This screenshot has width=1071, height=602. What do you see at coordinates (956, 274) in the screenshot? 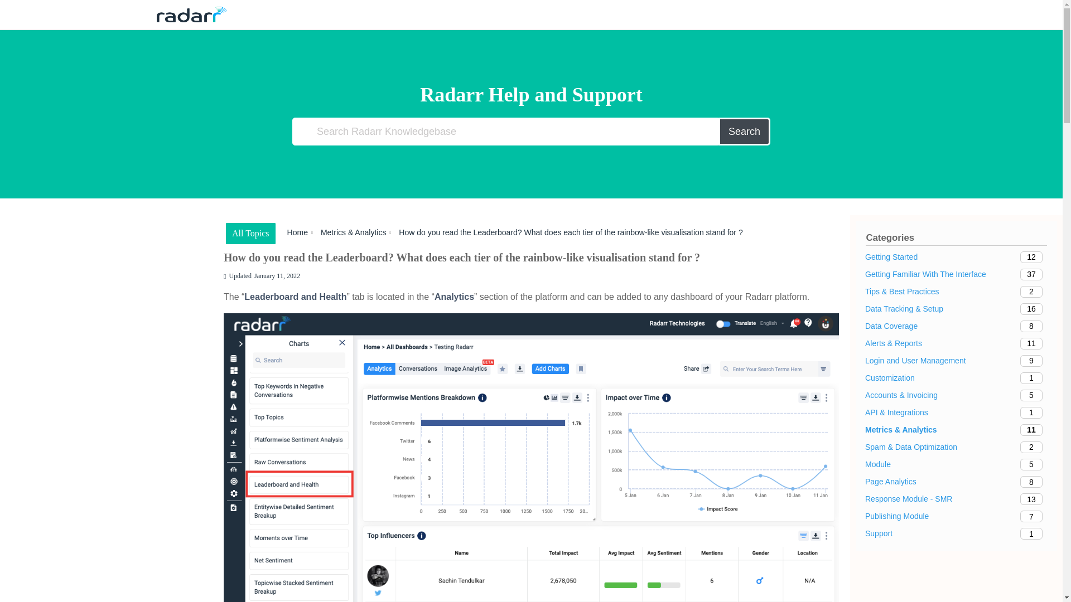
I see `Home` at bounding box center [956, 274].